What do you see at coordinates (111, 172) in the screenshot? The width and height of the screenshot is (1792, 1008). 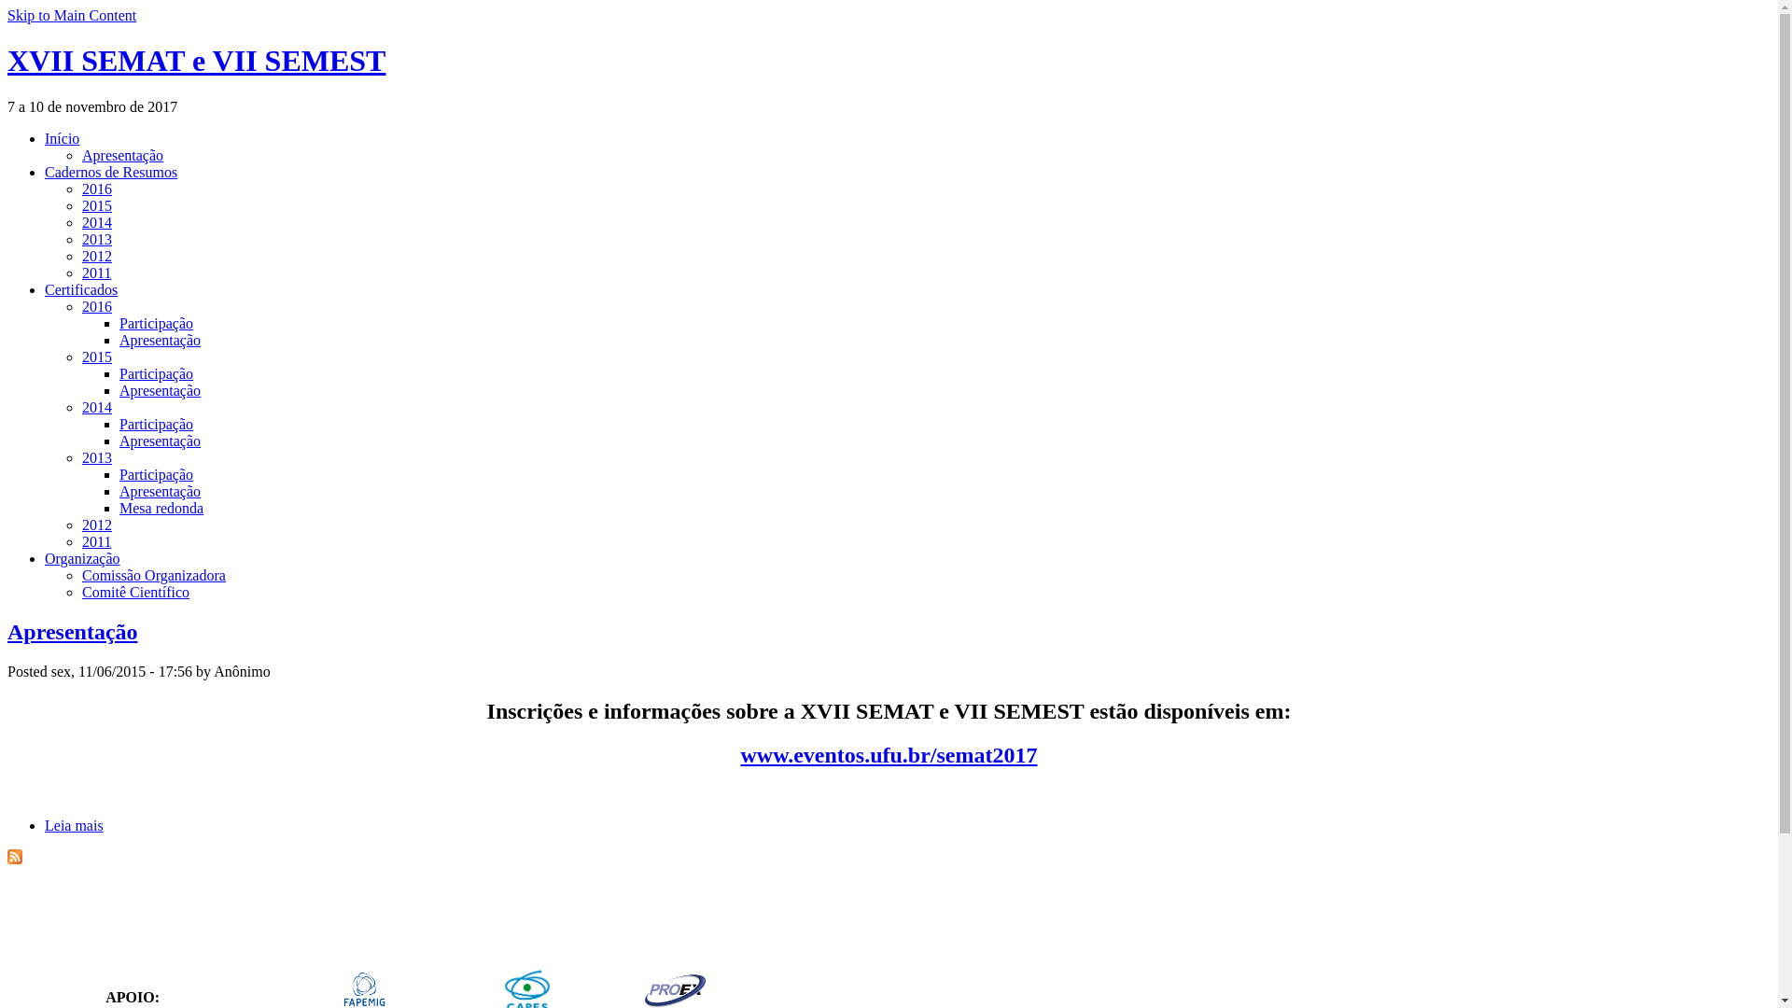 I see `Cadernos de Resumos` at bounding box center [111, 172].